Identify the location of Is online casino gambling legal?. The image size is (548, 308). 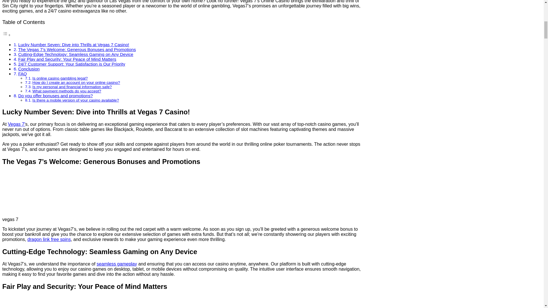
(60, 78).